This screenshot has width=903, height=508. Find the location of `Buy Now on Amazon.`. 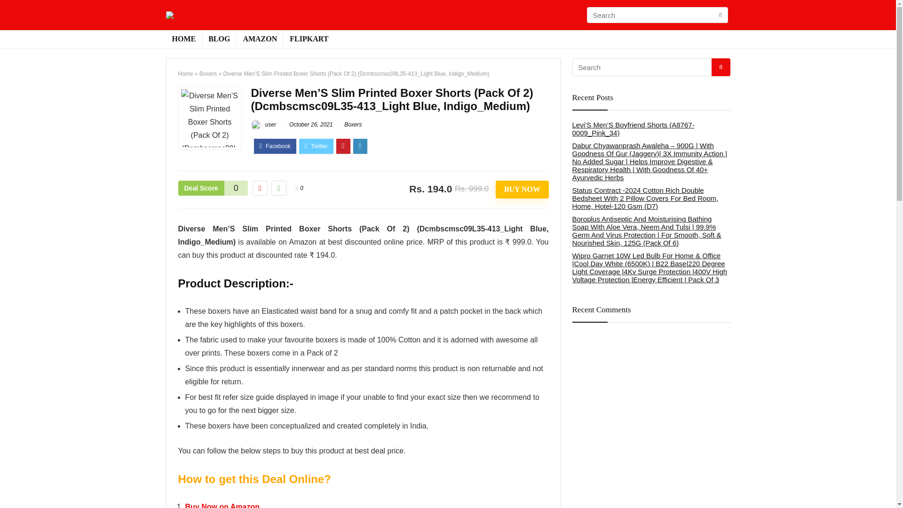

Buy Now on Amazon. is located at coordinates (223, 505).